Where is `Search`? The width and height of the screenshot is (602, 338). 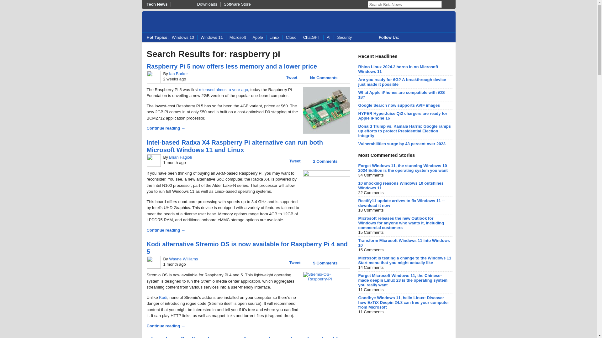 Search is located at coordinates (445, 4).